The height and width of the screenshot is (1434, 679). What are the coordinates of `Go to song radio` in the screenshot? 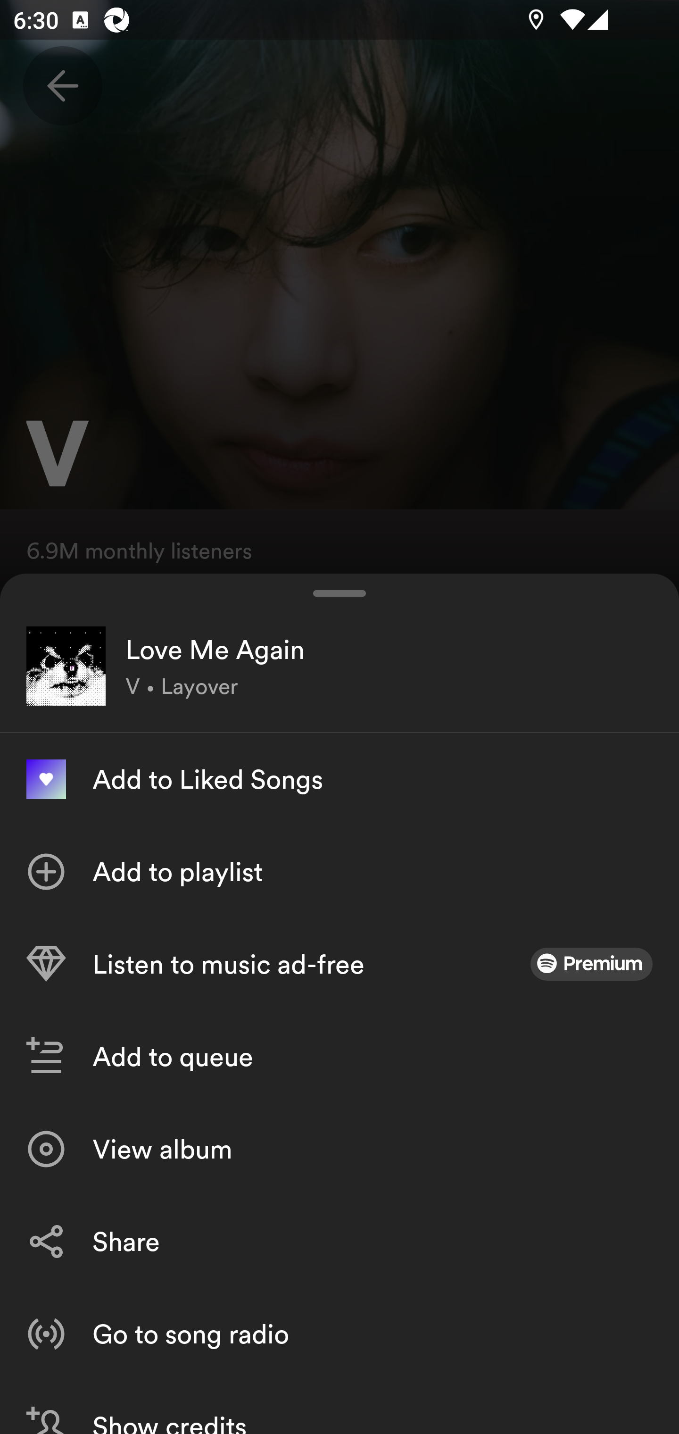 It's located at (339, 1333).